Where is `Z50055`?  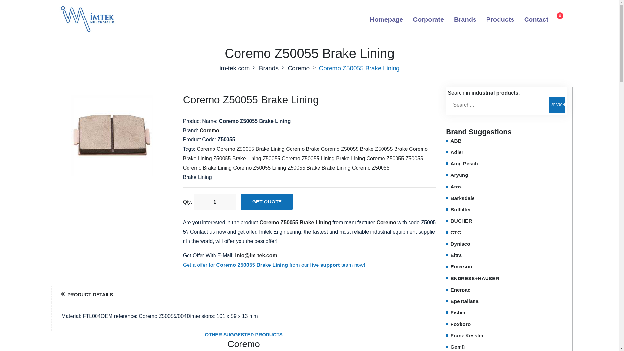 Z50055 is located at coordinates (414, 158).